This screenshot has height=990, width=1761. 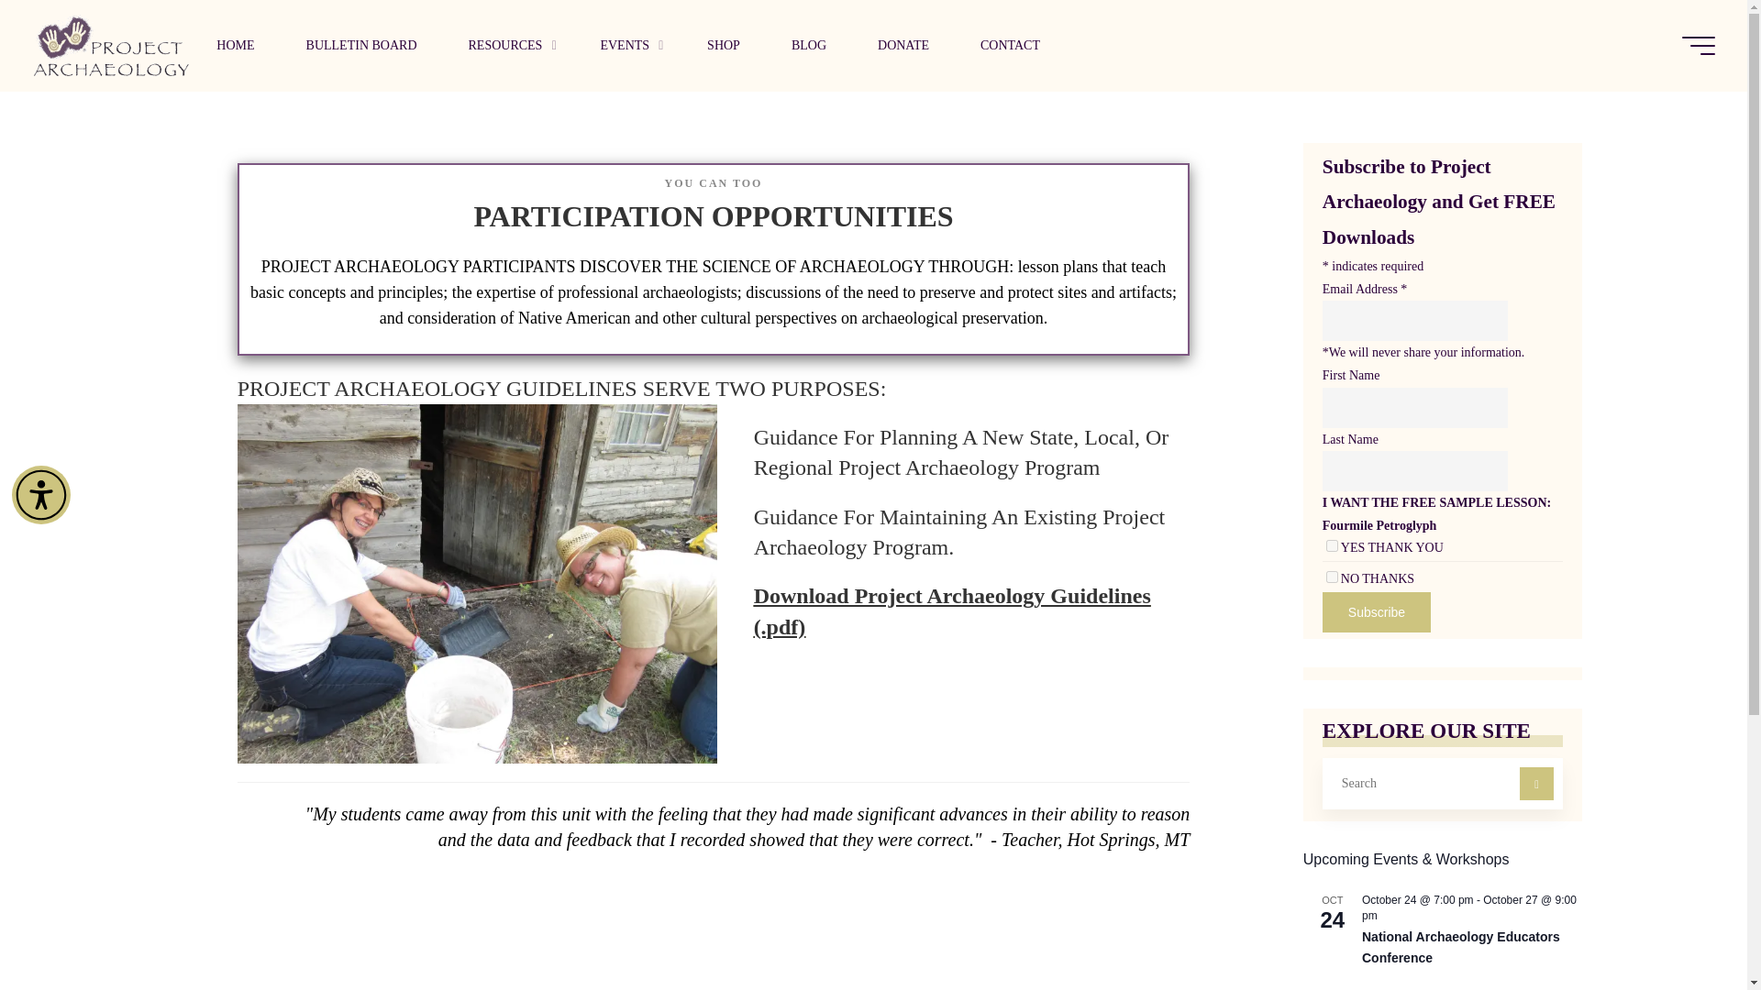 I want to click on BULLETIN BOARD, so click(x=361, y=46).